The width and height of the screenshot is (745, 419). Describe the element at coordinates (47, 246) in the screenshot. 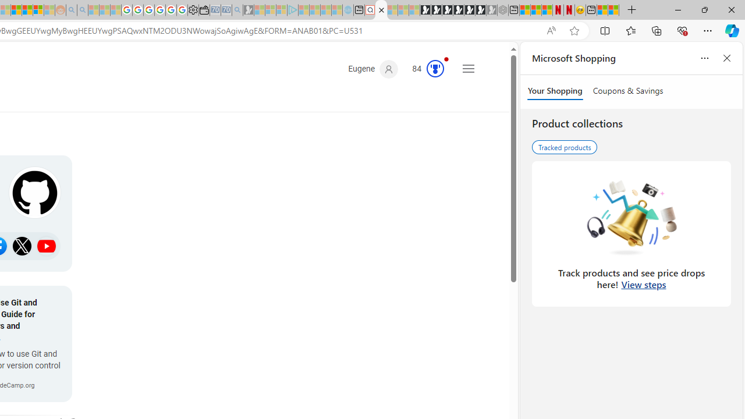

I see `Class: b_sitlk` at that location.